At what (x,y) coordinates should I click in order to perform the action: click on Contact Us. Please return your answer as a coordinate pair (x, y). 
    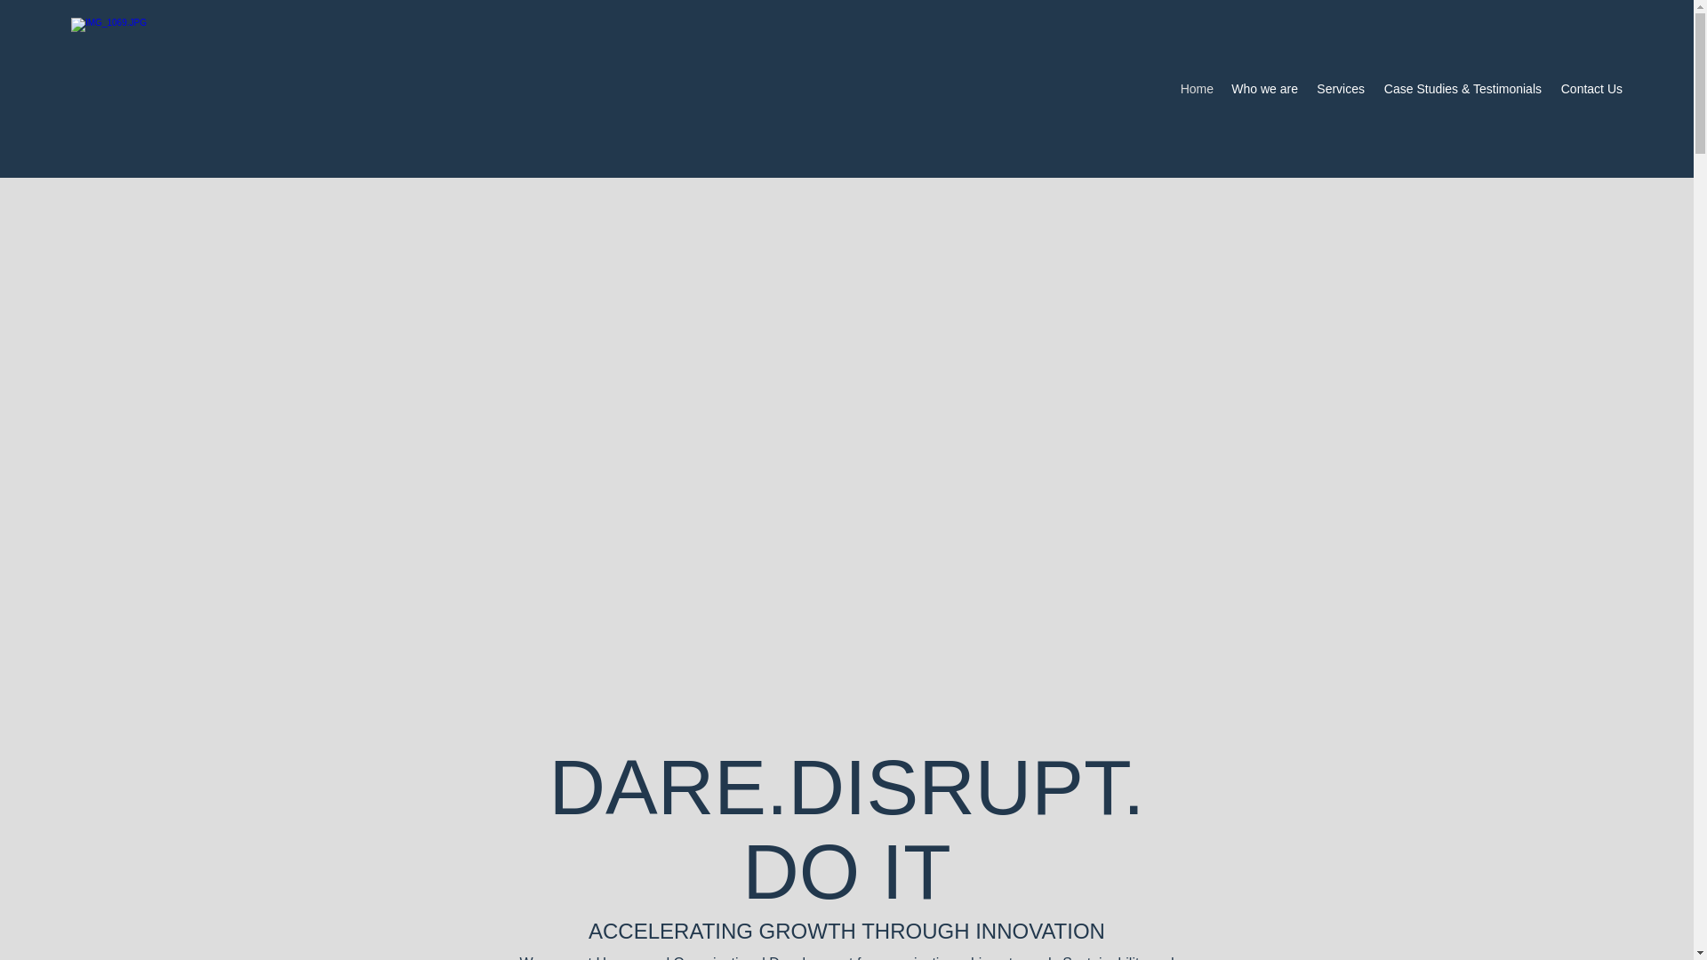
    Looking at the image, I should click on (1591, 89).